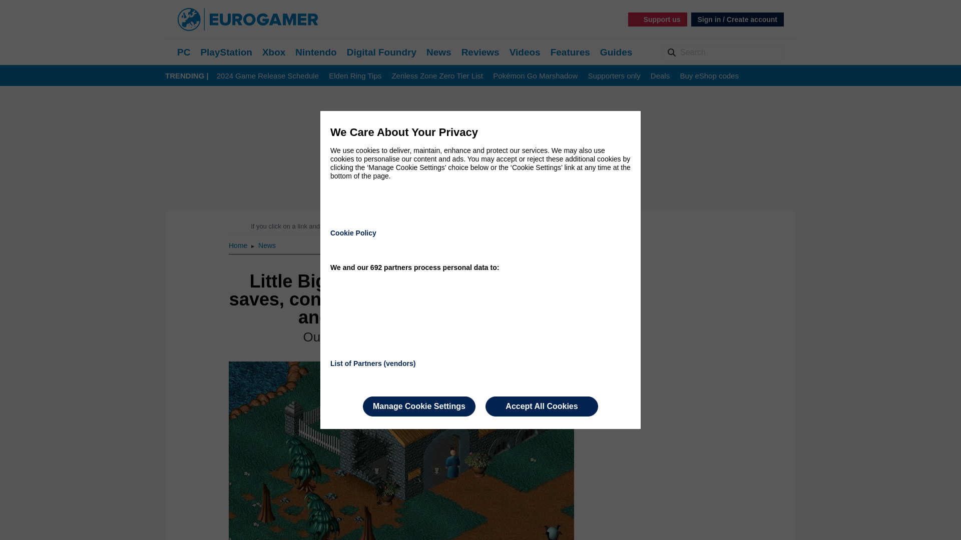  Describe the element at coordinates (480, 52) in the screenshot. I see `Reviews` at that location.